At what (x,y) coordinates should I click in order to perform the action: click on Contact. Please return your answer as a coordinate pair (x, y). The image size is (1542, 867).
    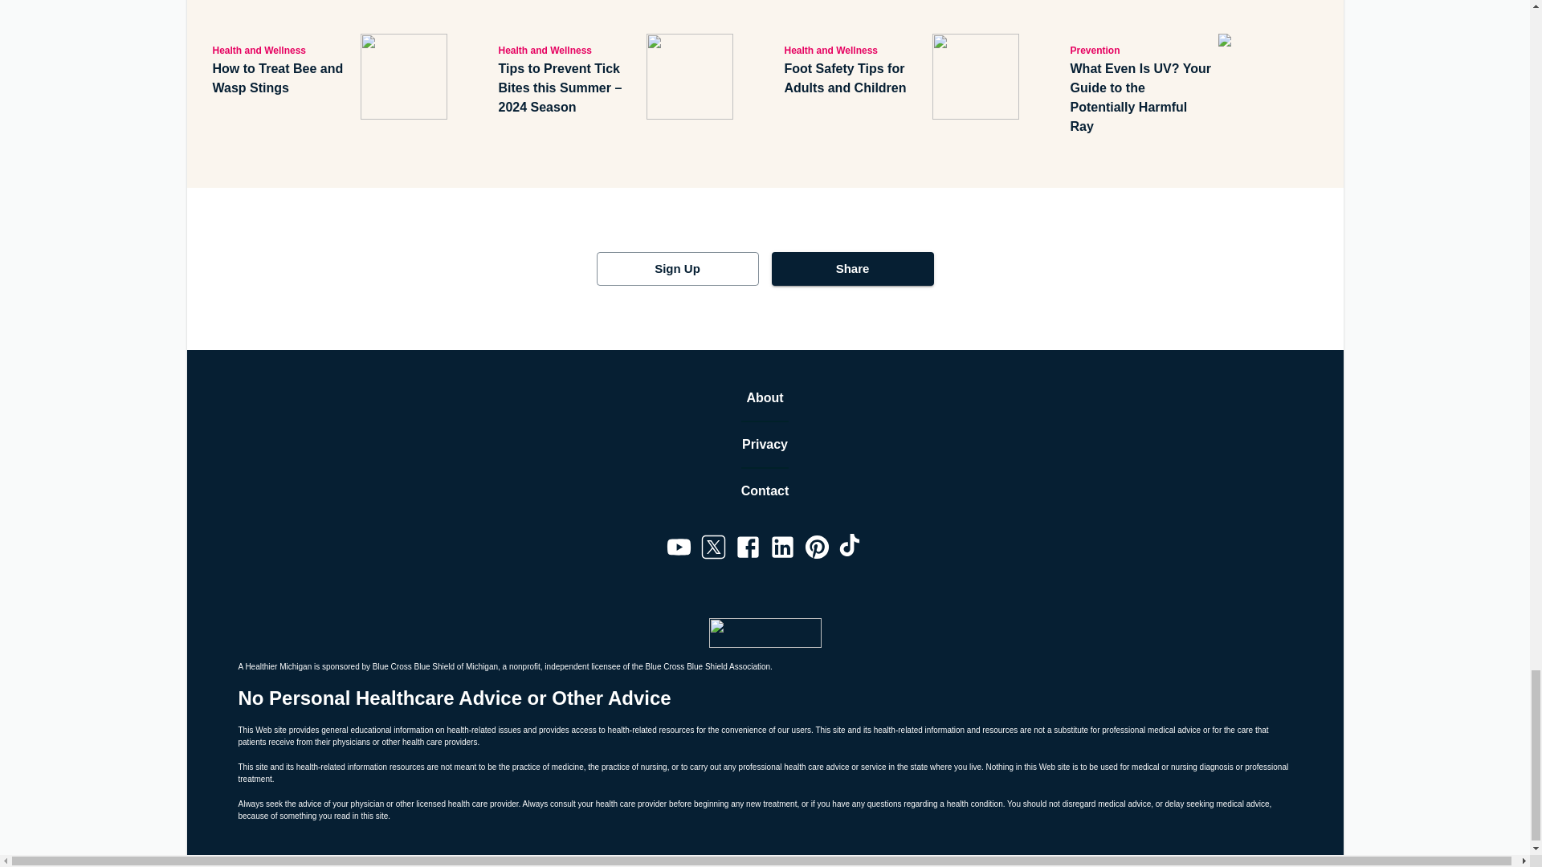
    Looking at the image, I should click on (765, 491).